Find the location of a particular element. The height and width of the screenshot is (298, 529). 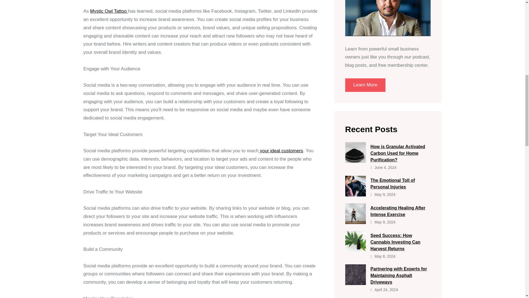

your ideal customers is located at coordinates (281, 151).